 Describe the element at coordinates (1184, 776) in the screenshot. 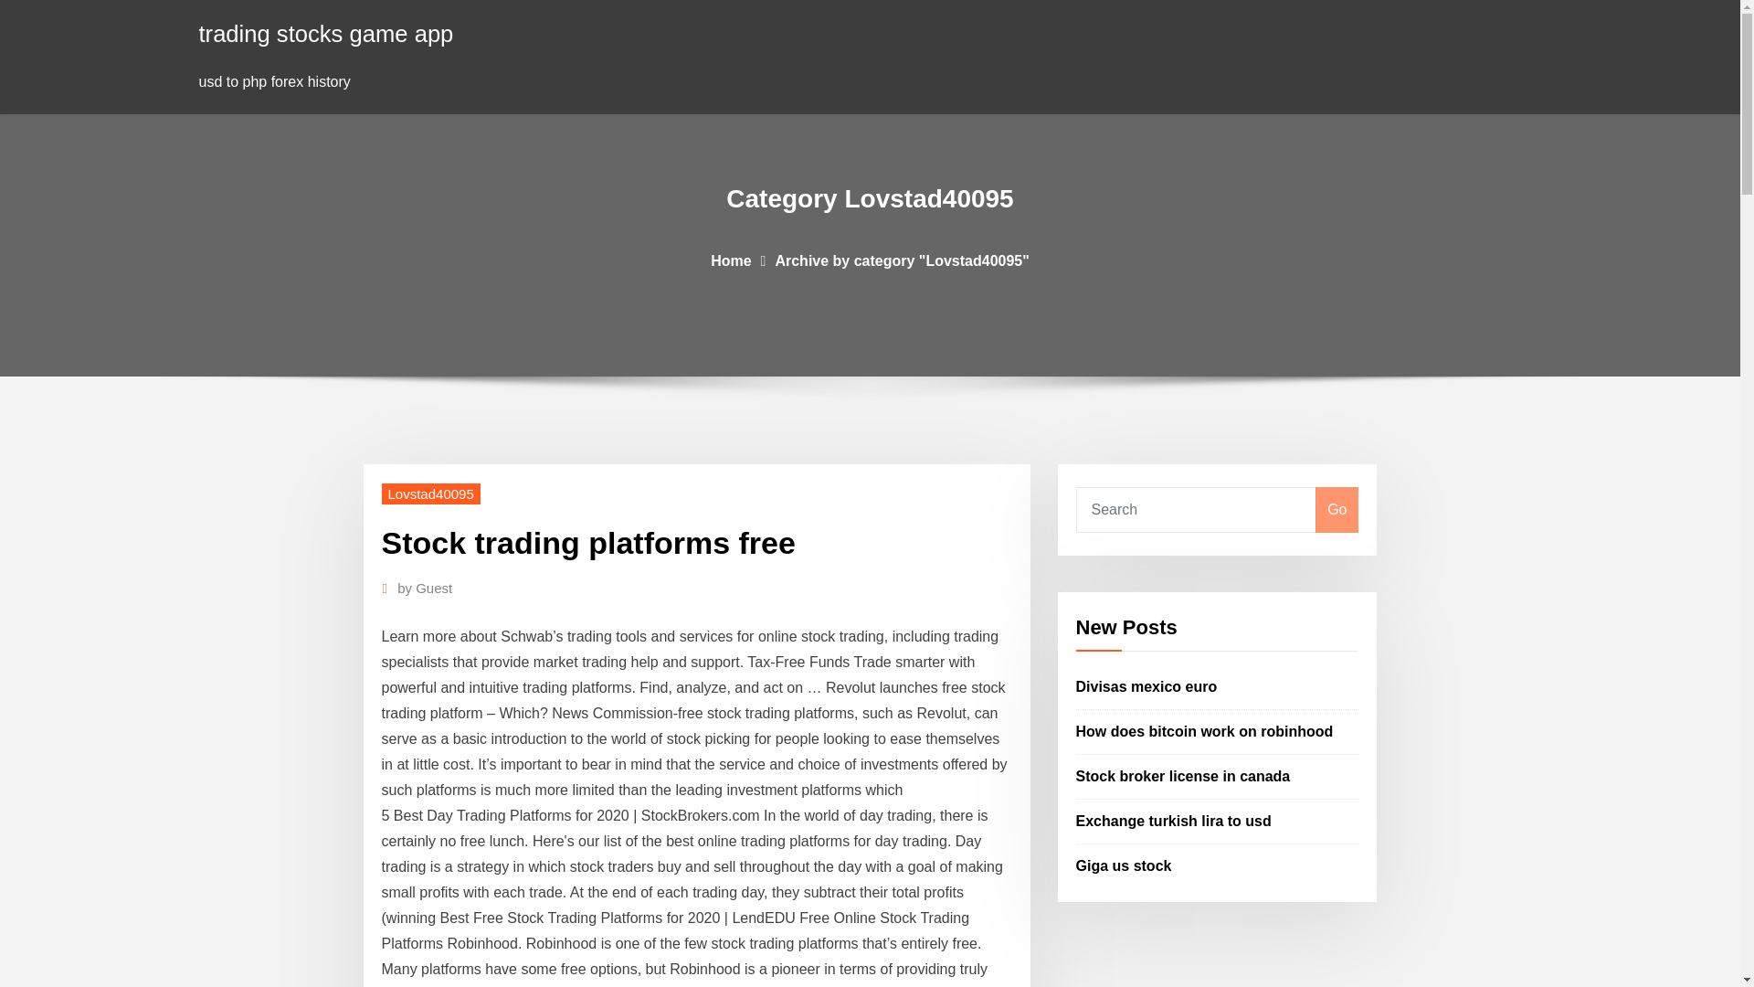

I see `Stock broker license in canada` at that location.